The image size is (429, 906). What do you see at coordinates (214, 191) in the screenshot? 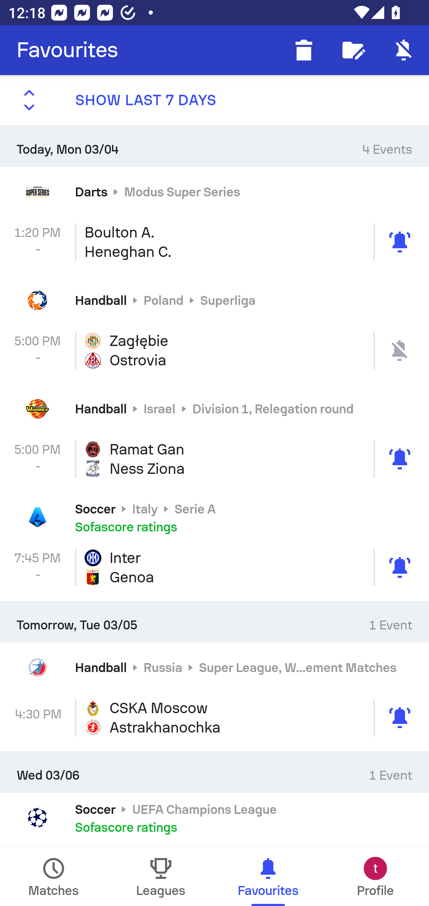
I see `Darts Modus Super Series` at bounding box center [214, 191].